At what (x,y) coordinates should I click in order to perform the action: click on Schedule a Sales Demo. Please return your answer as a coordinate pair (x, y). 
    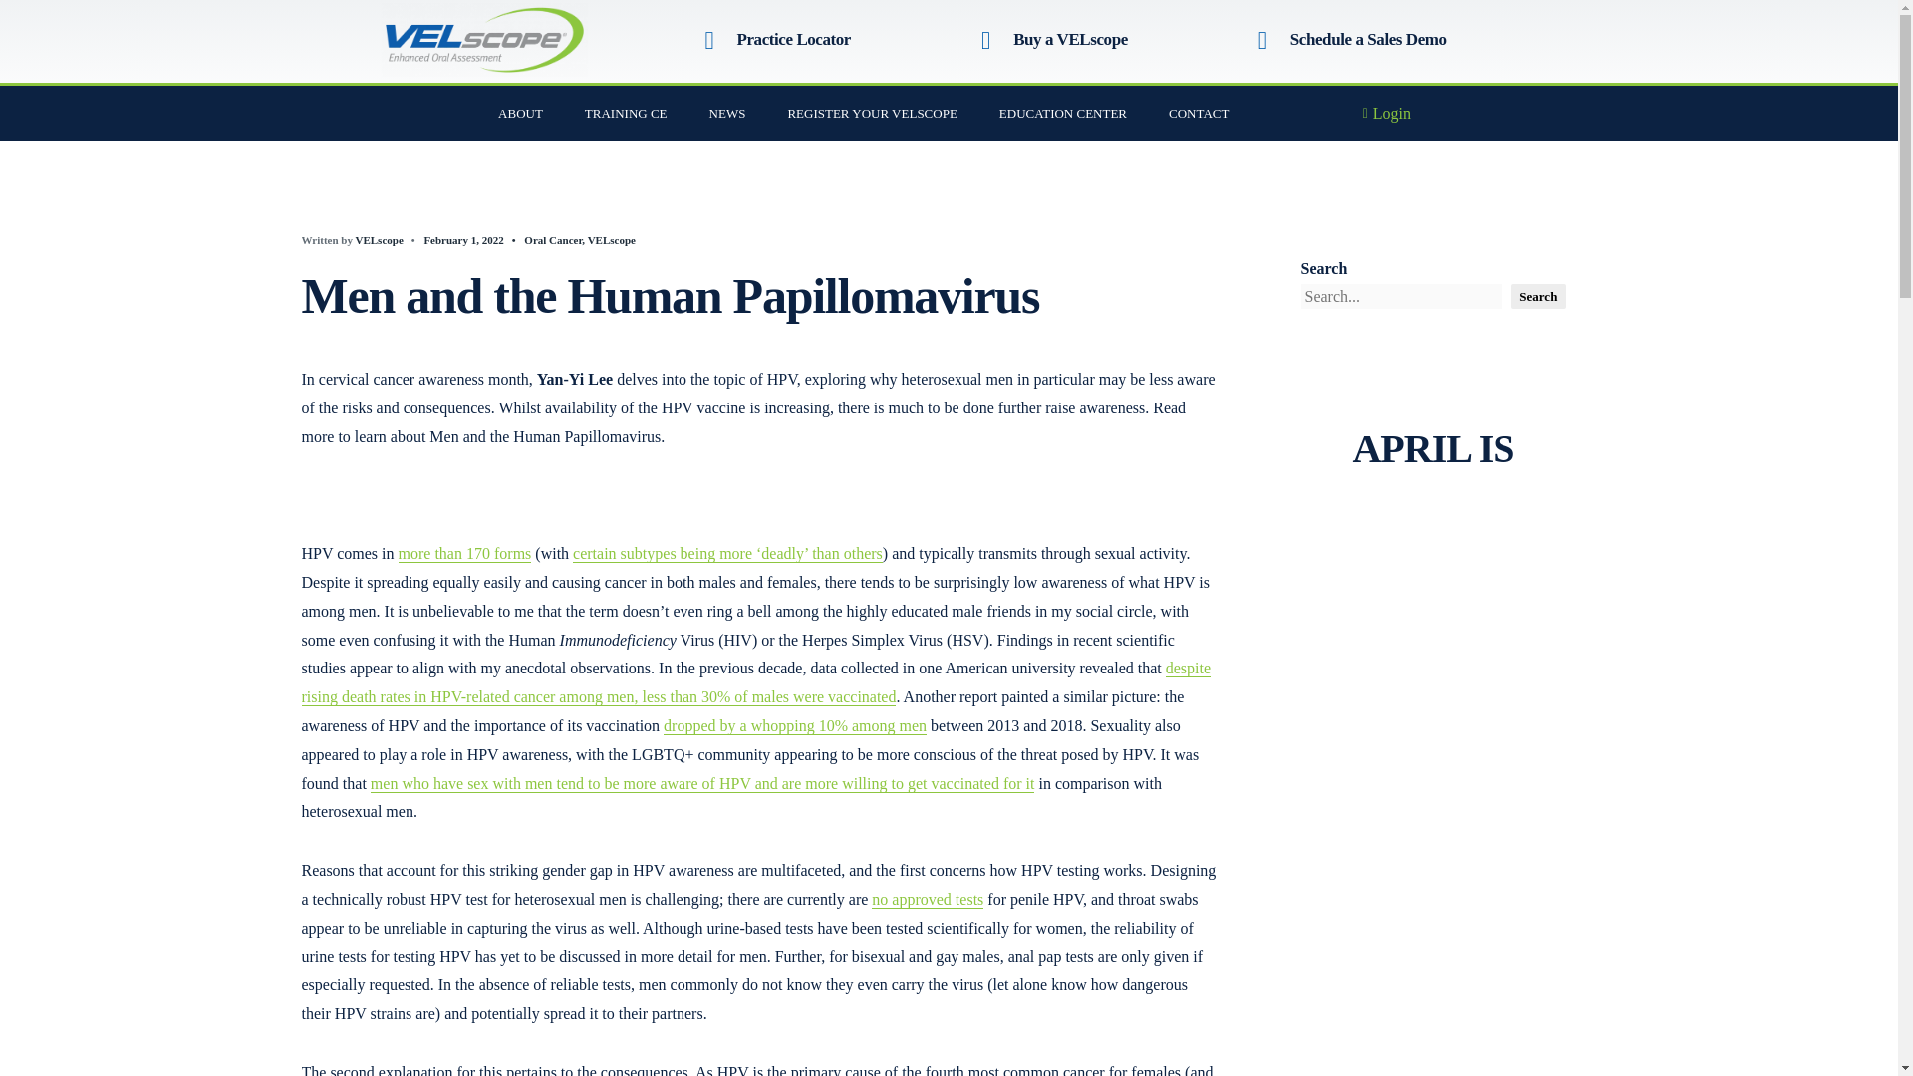
    Looking at the image, I should click on (1367, 39).